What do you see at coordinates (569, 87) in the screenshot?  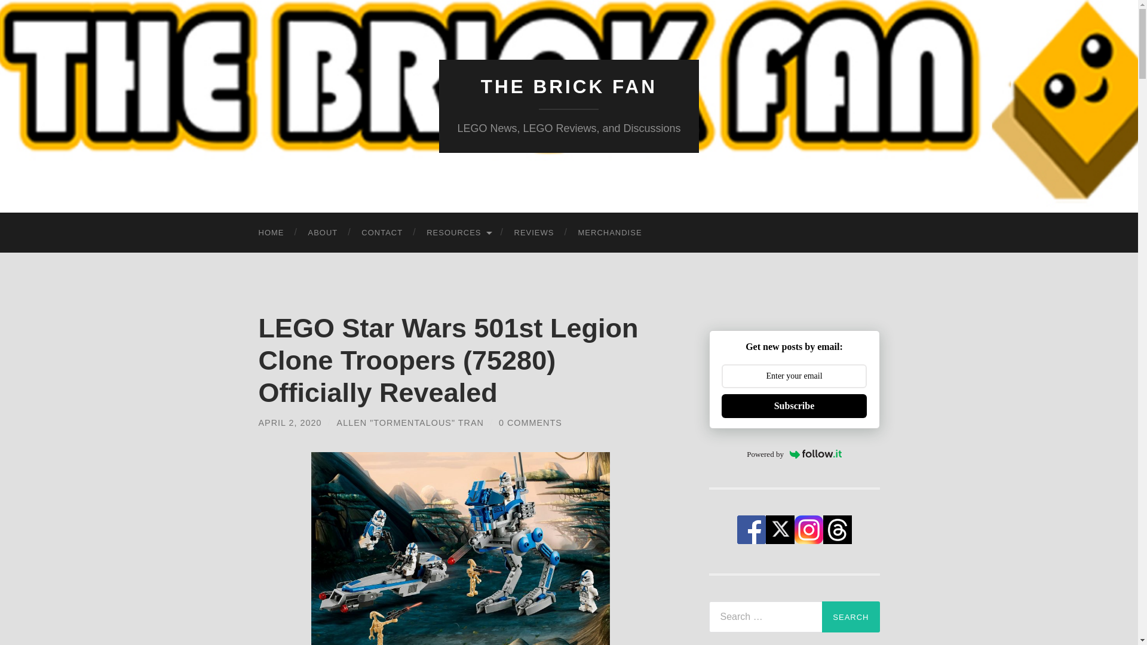 I see `THE BRICK FAN` at bounding box center [569, 87].